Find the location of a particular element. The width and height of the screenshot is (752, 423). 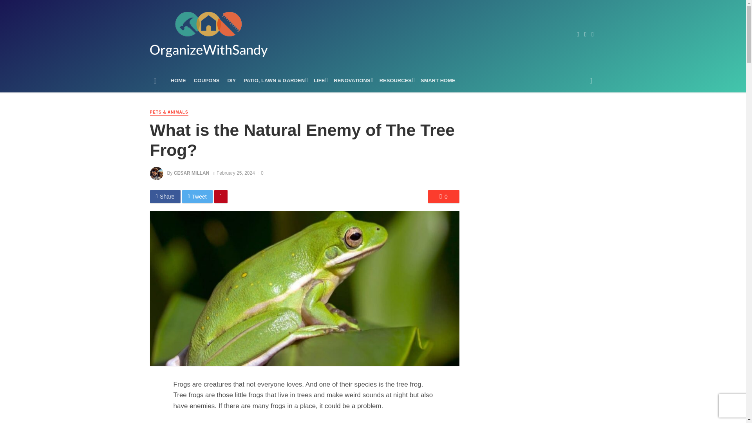

HOME is located at coordinates (179, 81).